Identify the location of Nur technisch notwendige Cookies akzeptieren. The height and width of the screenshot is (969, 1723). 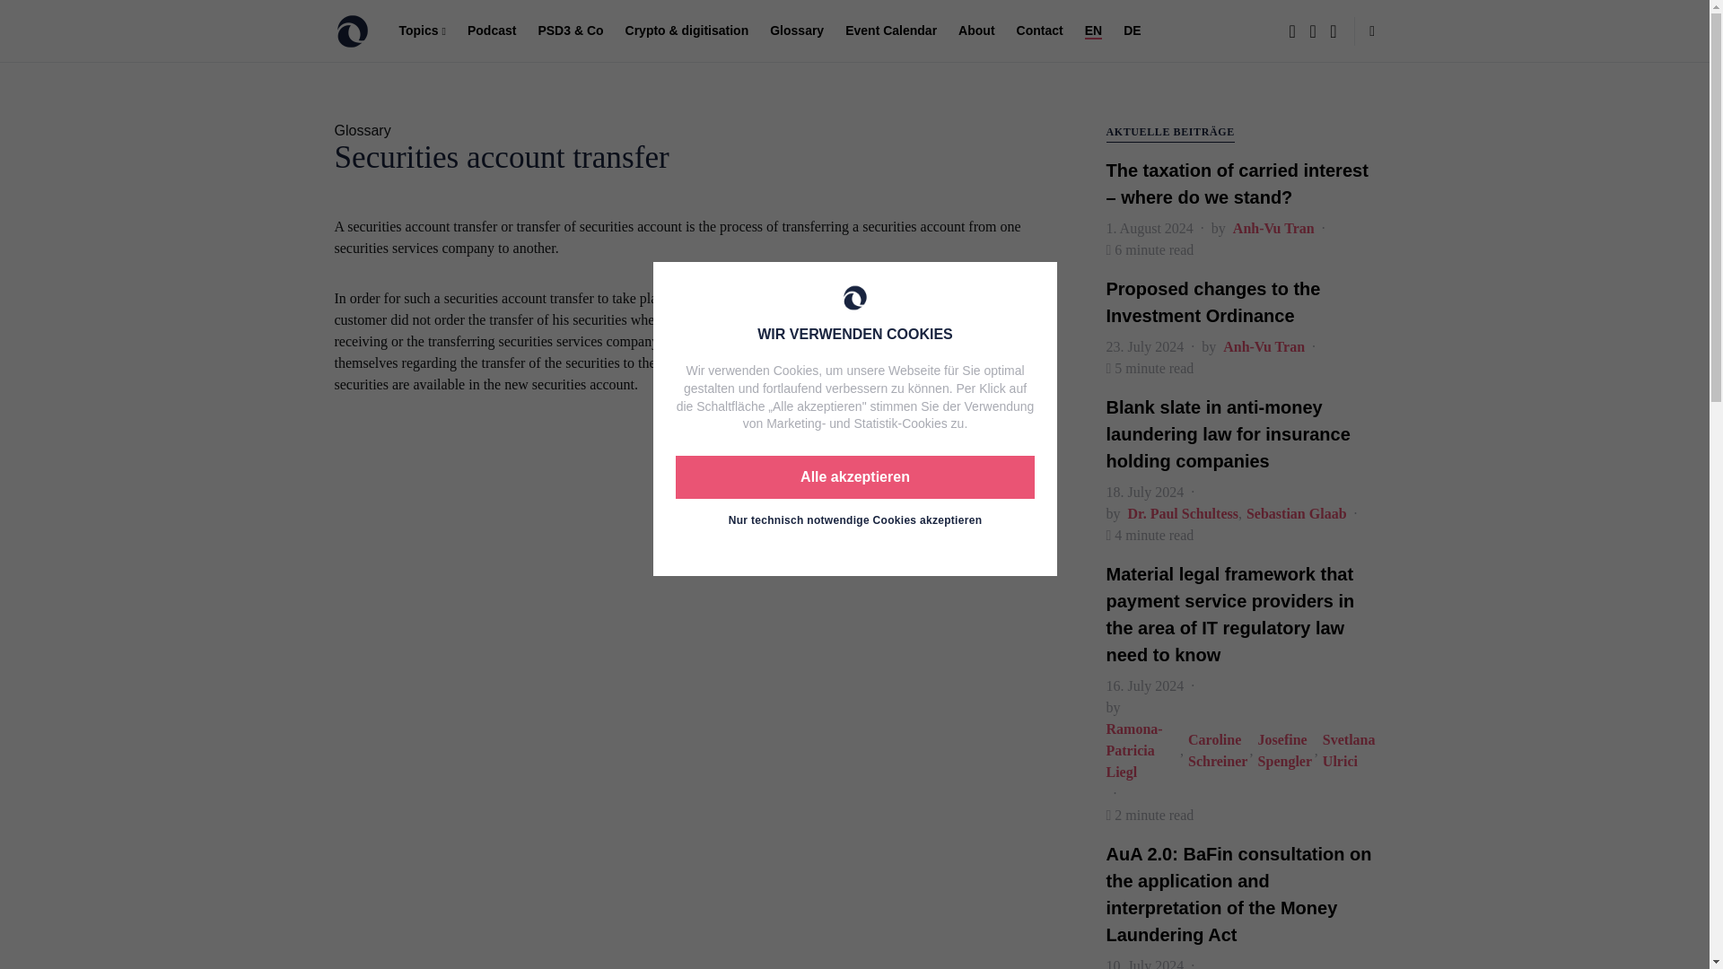
(854, 520).